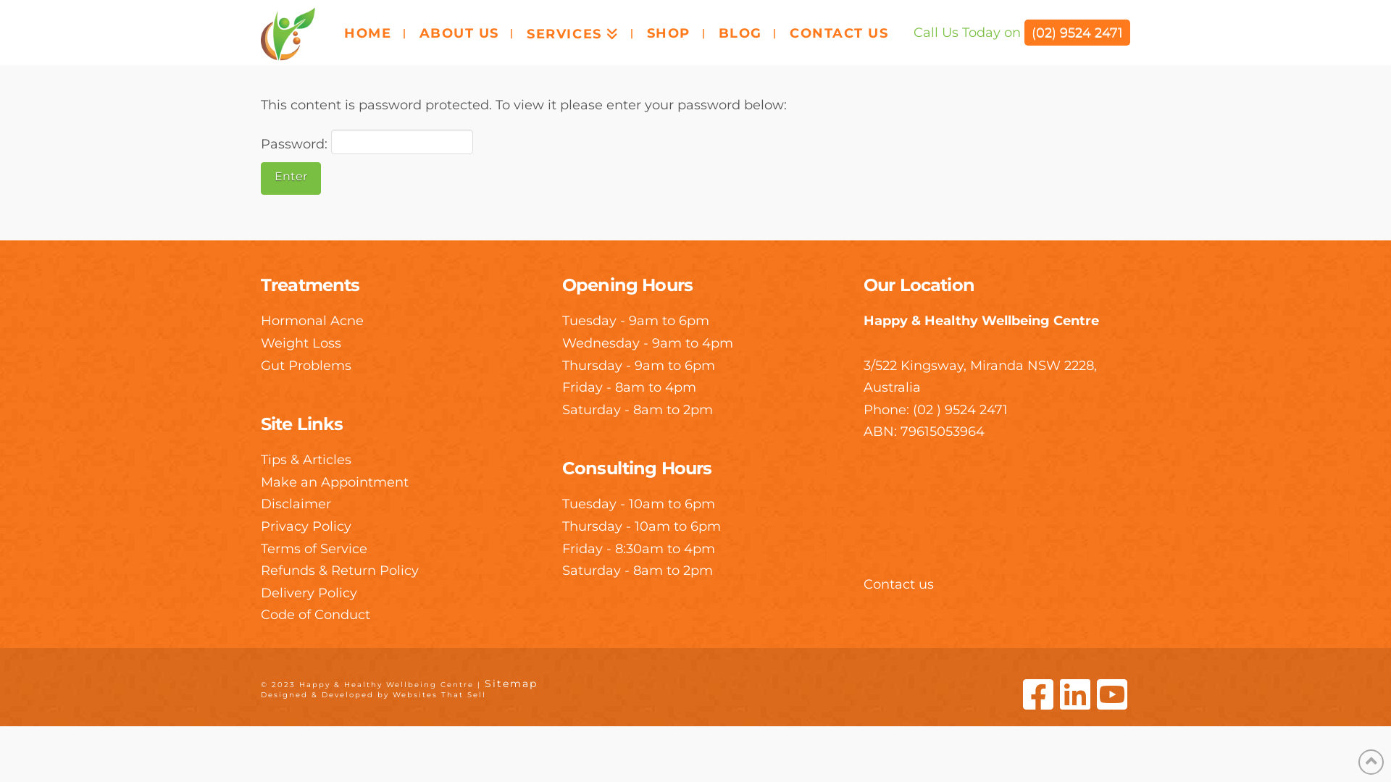 The height and width of the screenshot is (782, 1391). I want to click on ABOUT US, so click(459, 33).